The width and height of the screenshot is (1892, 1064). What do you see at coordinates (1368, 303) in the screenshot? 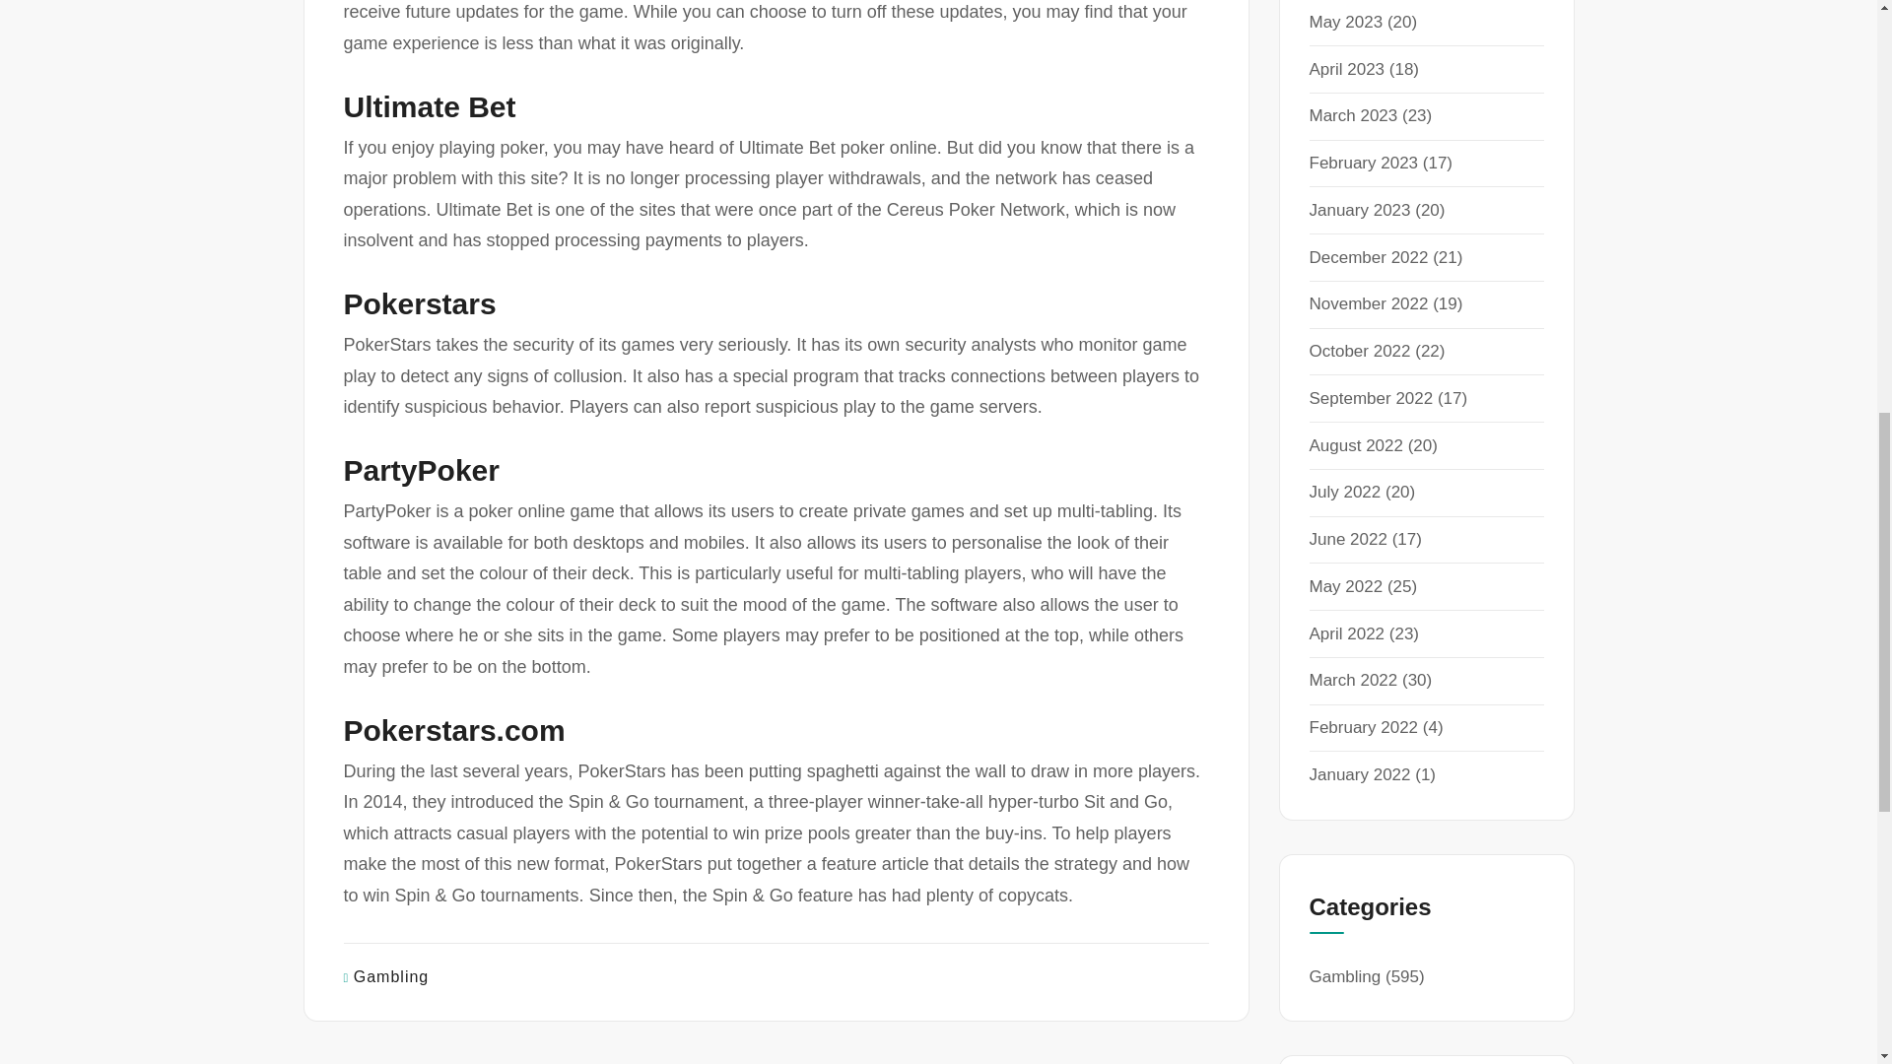
I see `November 2022` at bounding box center [1368, 303].